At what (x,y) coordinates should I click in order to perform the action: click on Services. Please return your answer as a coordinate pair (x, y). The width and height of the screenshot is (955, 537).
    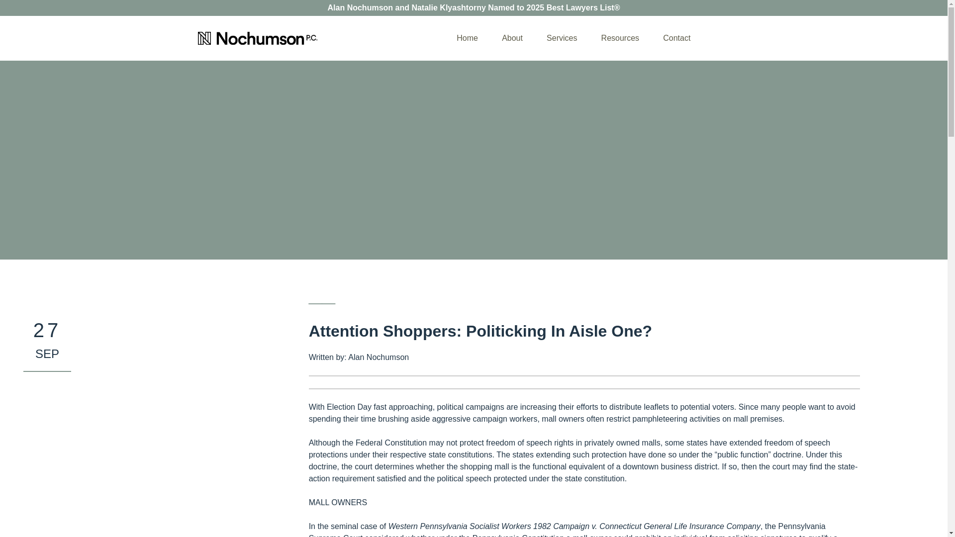
    Looking at the image, I should click on (561, 38).